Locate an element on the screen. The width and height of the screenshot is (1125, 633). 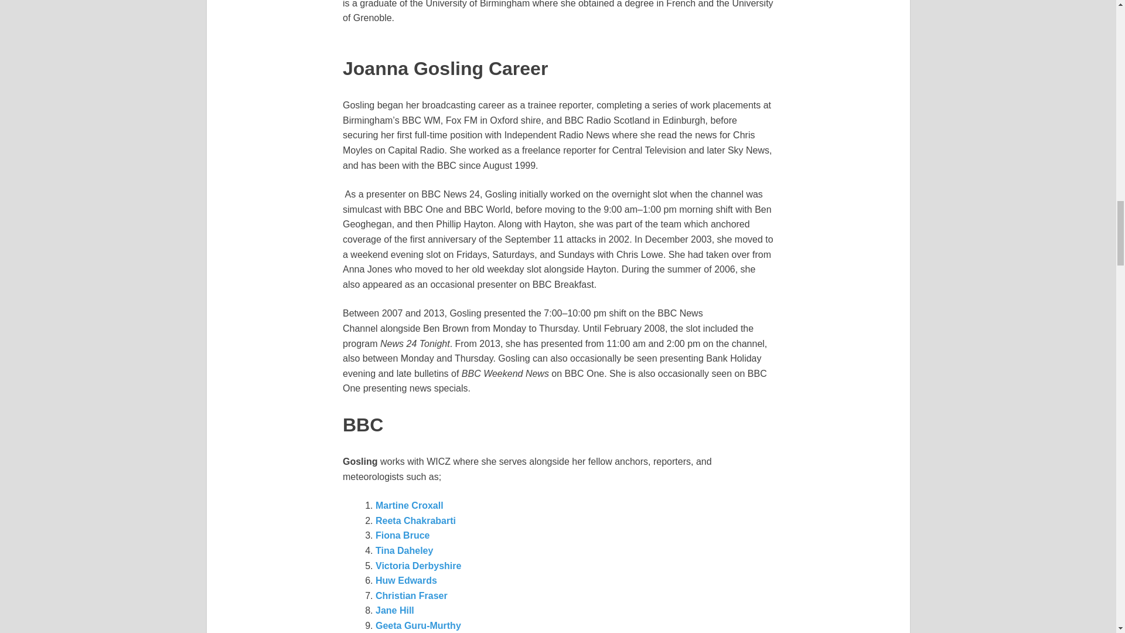
Huw Edwards is located at coordinates (407, 580).